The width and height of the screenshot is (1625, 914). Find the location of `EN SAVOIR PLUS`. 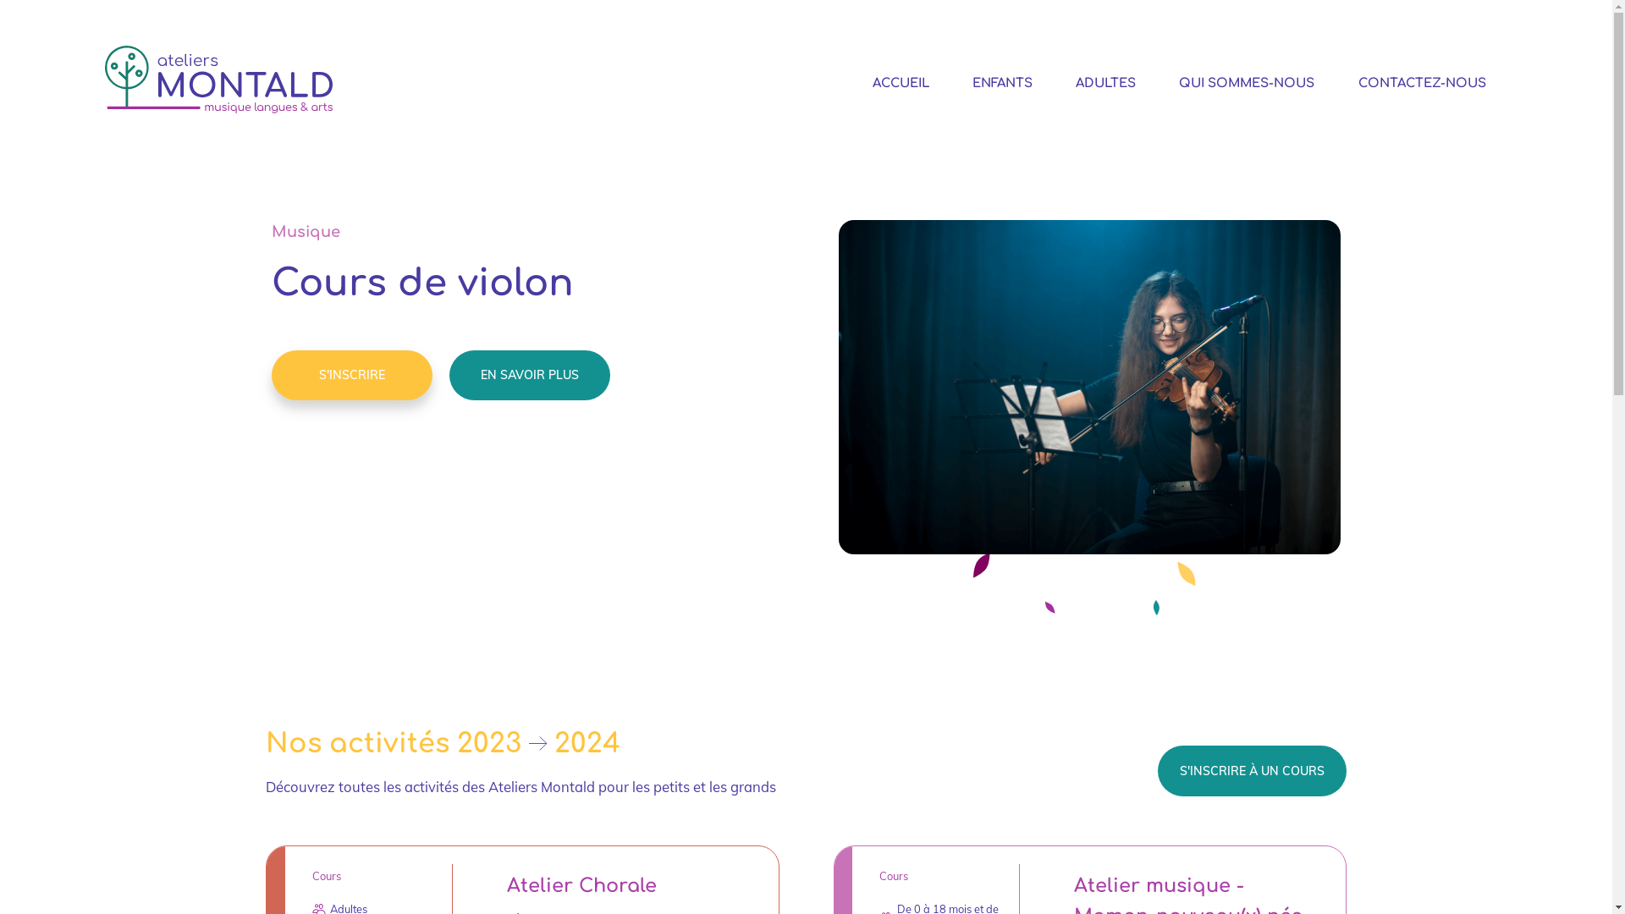

EN SAVOIR PLUS is located at coordinates (530, 376).